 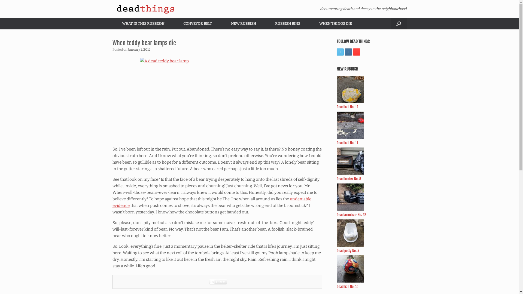 I want to click on undeniable evidence, so click(x=212, y=202).